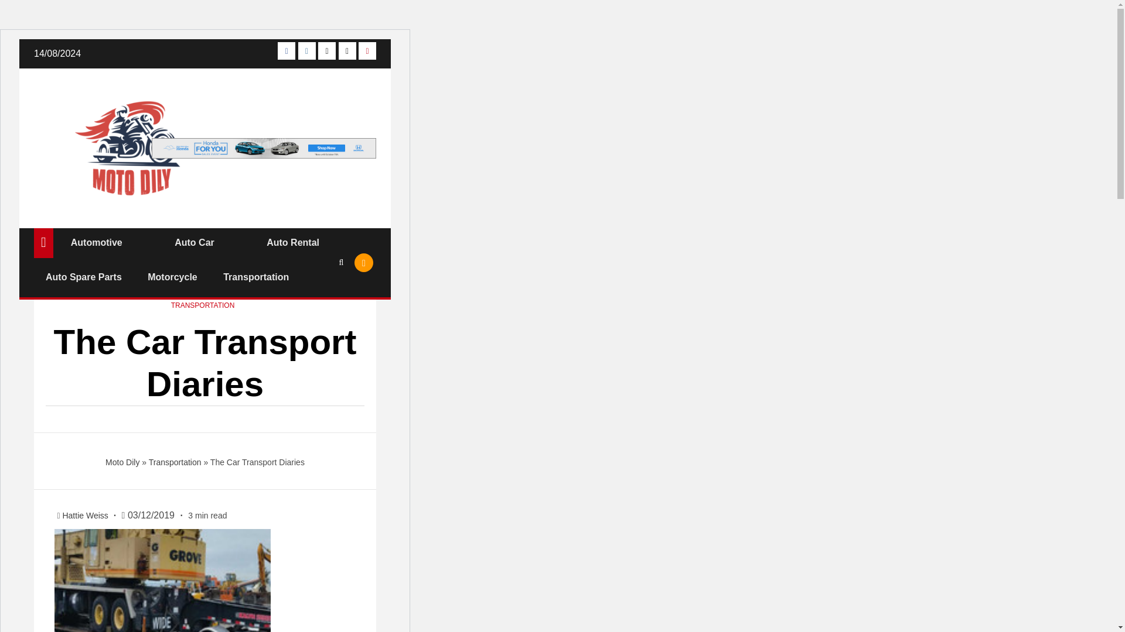  Describe the element at coordinates (307, 50) in the screenshot. I see `Instagram` at that location.